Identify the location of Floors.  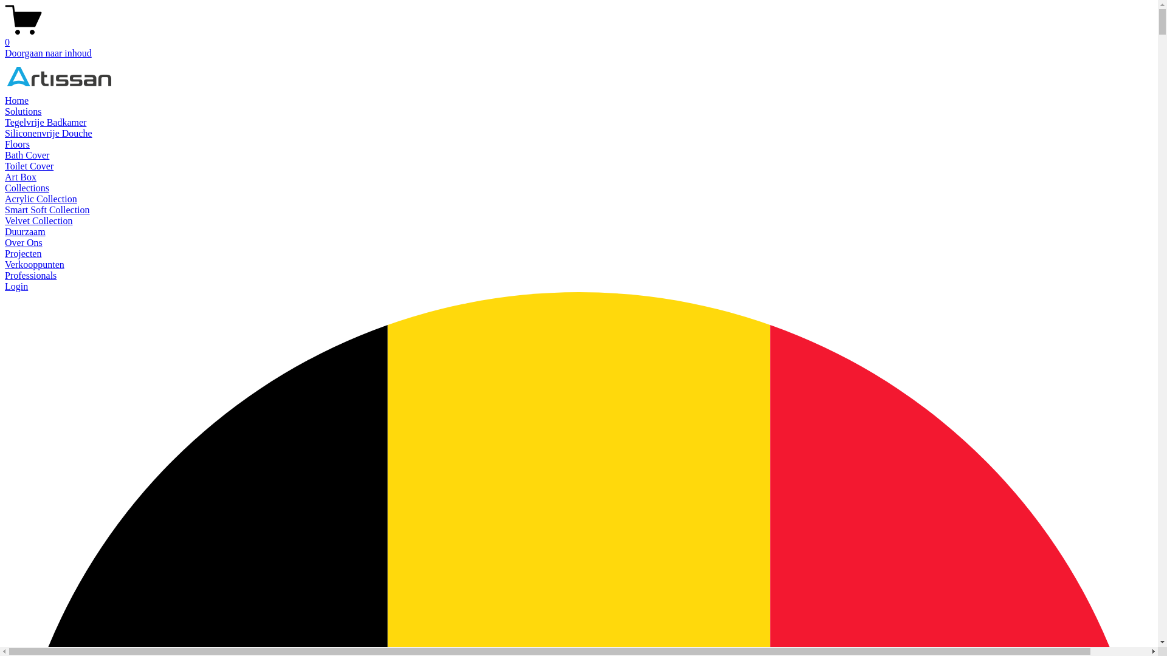
(17, 145).